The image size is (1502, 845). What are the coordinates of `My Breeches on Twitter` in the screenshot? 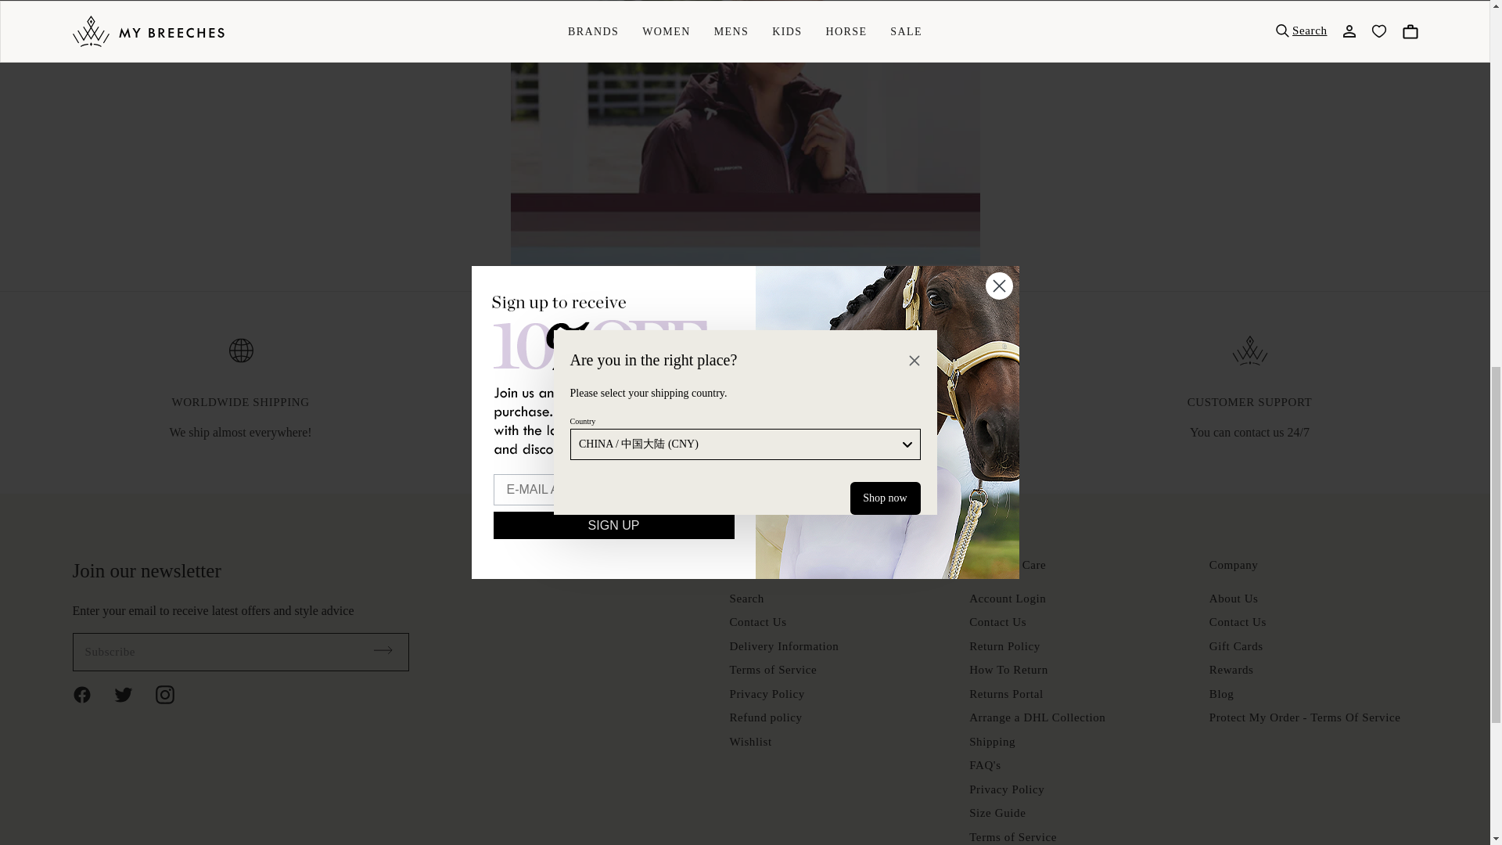 It's located at (133, 693).